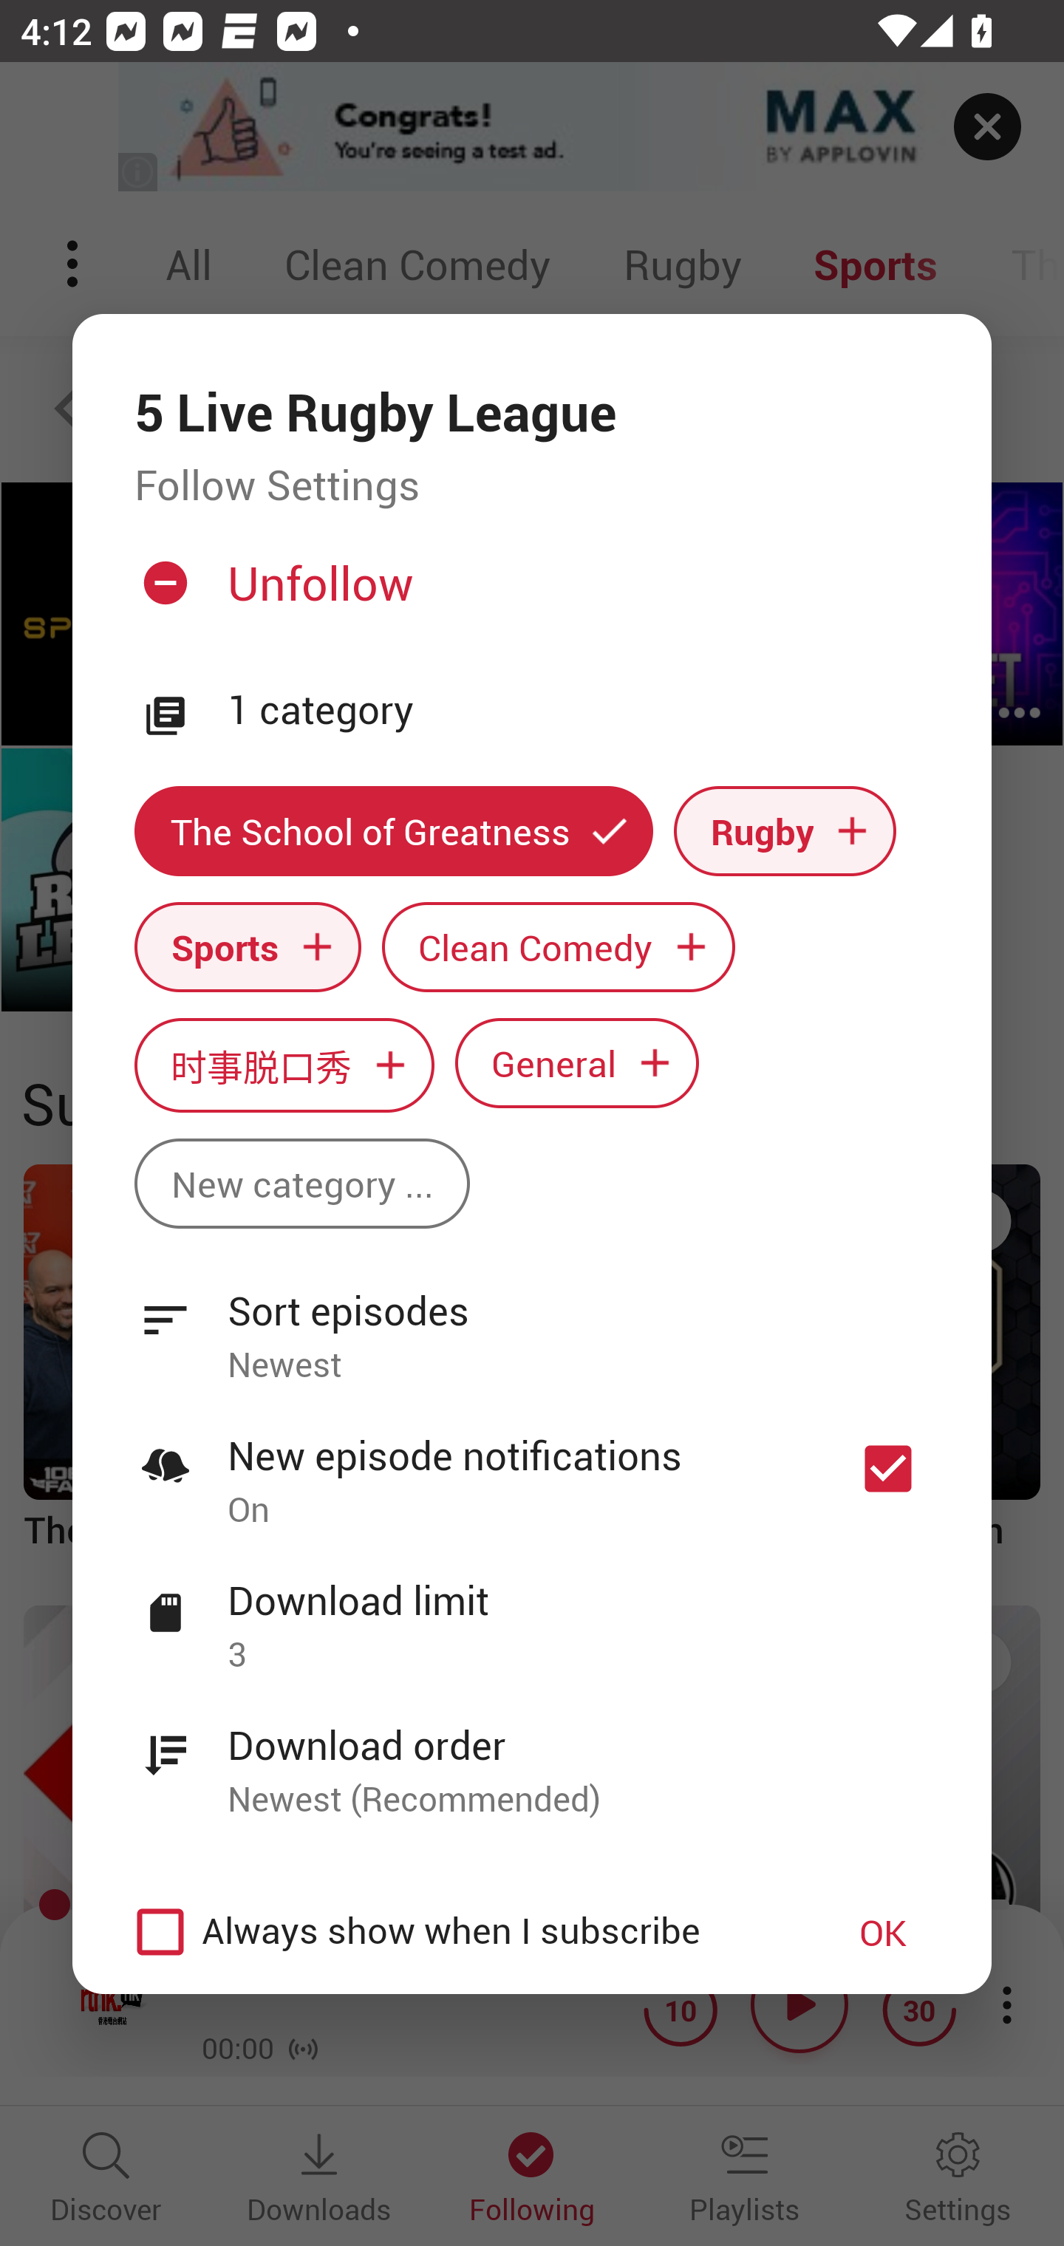 This screenshot has width=1064, height=2246. What do you see at coordinates (888, 1469) in the screenshot?
I see `New episode notifications` at bounding box center [888, 1469].